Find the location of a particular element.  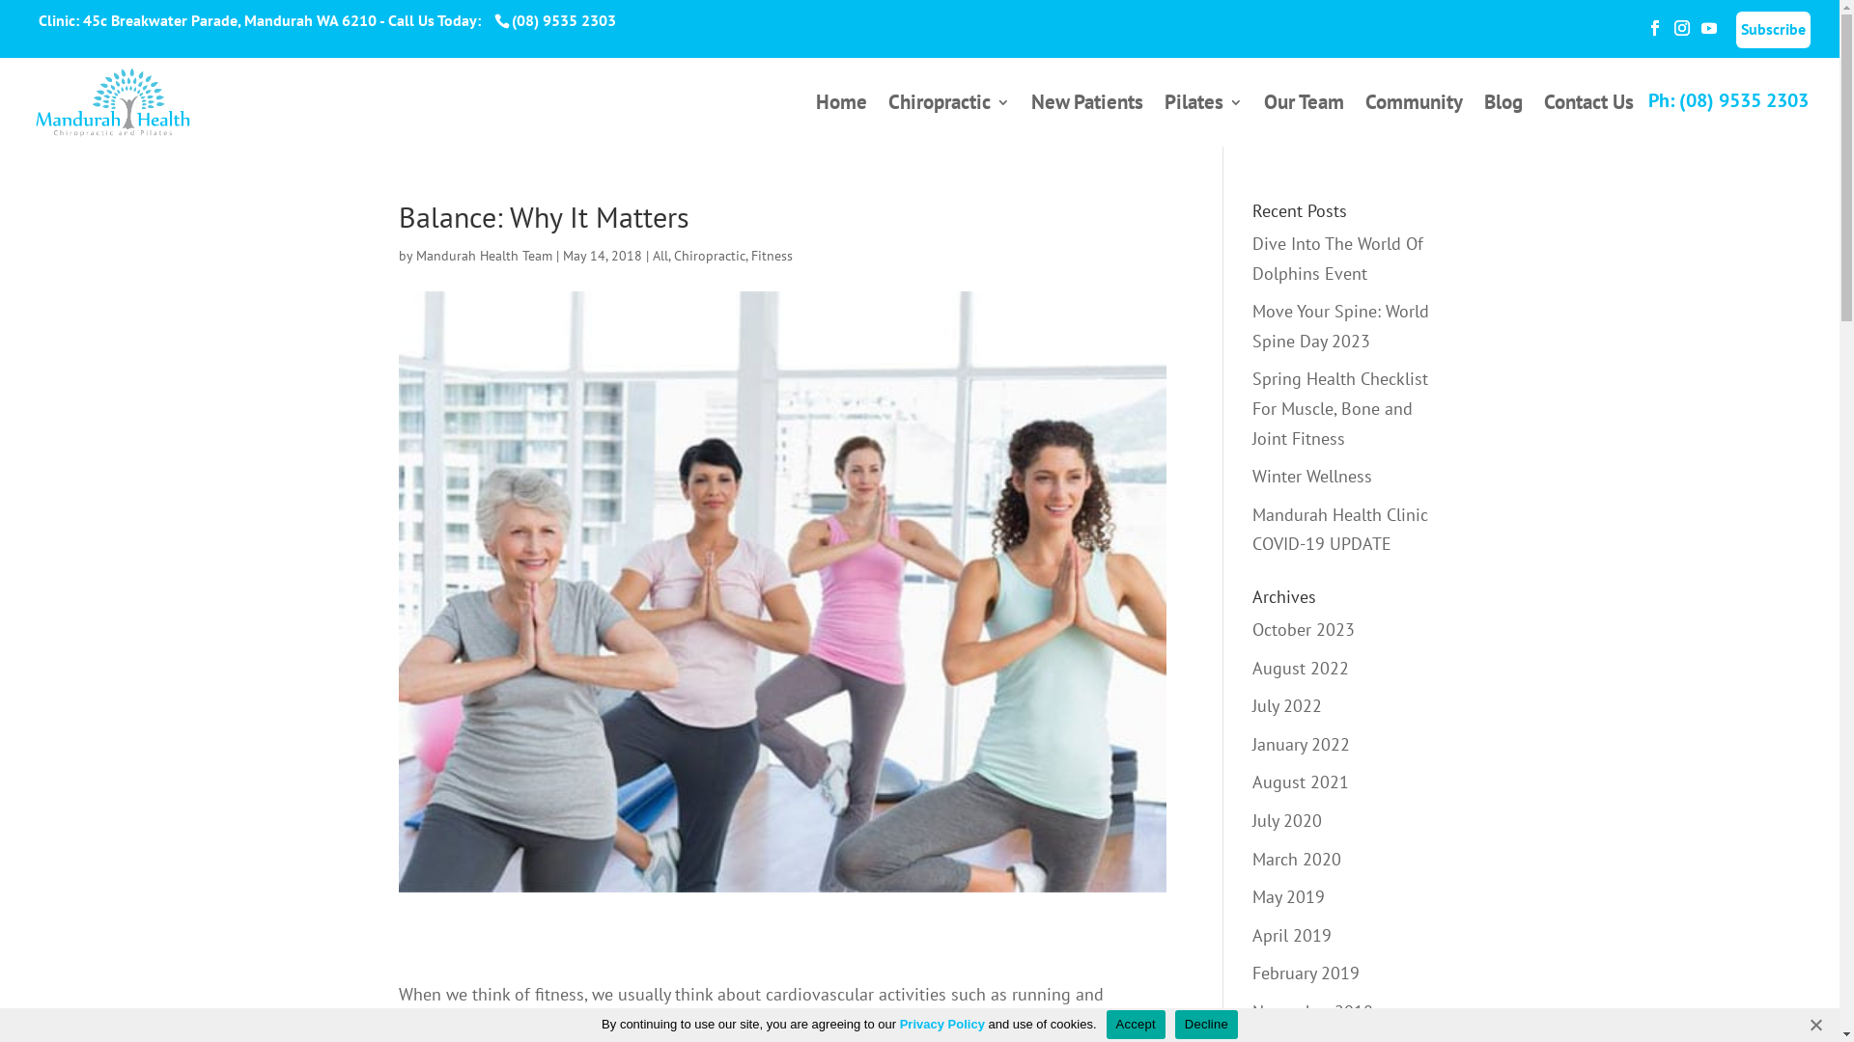

Chiropractic is located at coordinates (710, 256).